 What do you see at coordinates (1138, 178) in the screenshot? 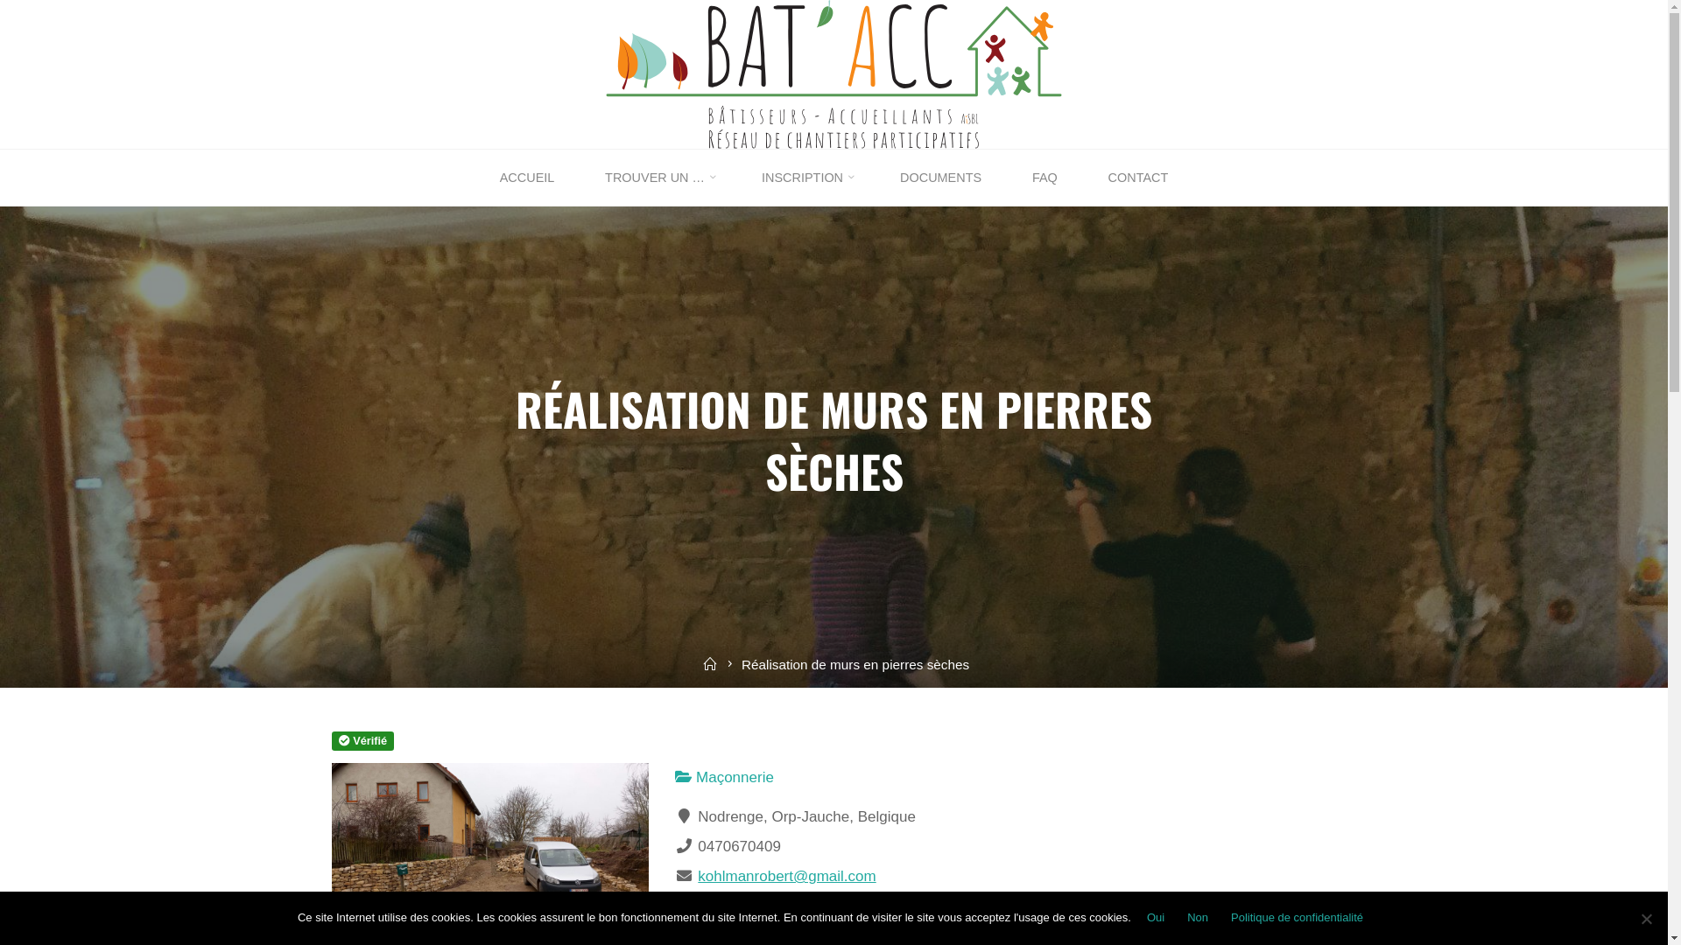
I see `CONTACT` at bounding box center [1138, 178].